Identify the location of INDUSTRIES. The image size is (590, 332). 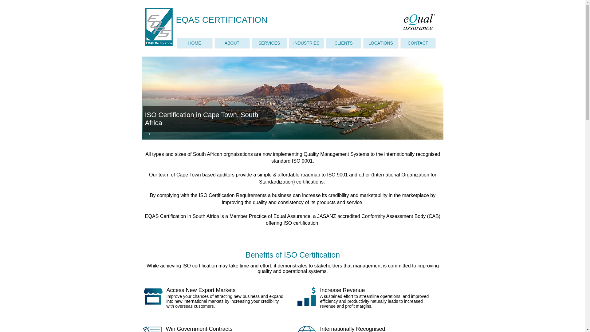
(306, 43).